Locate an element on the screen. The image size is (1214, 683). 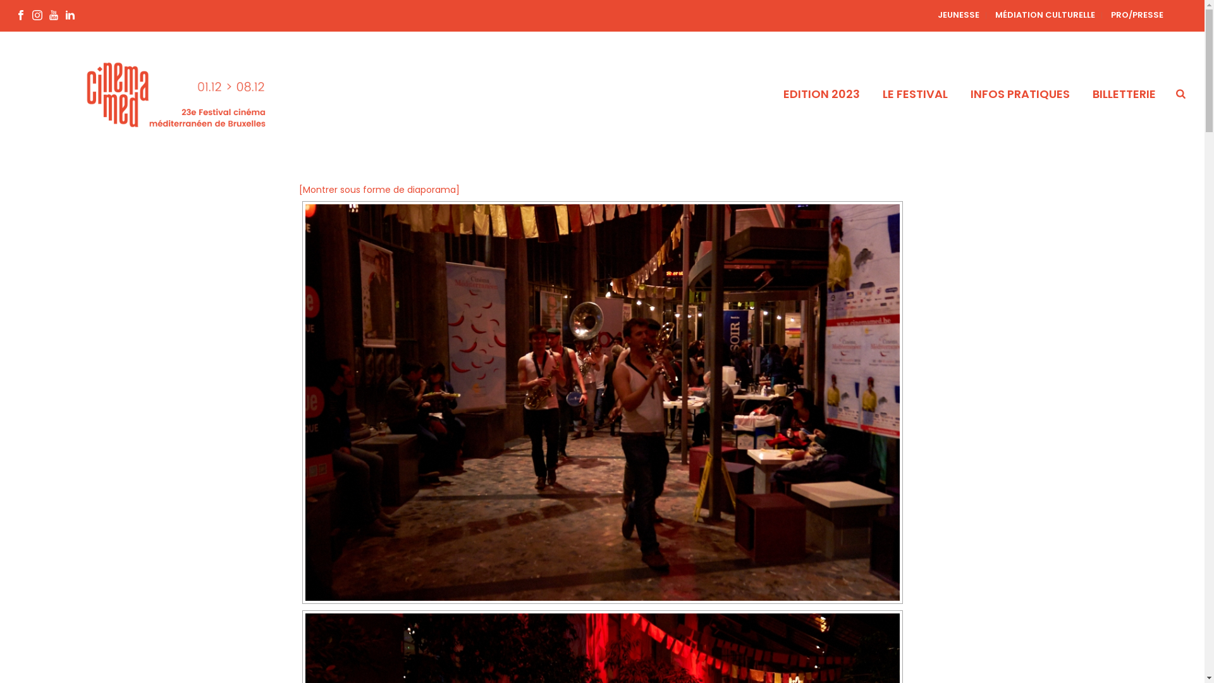
INFOS PRATIQUES is located at coordinates (1021, 94).